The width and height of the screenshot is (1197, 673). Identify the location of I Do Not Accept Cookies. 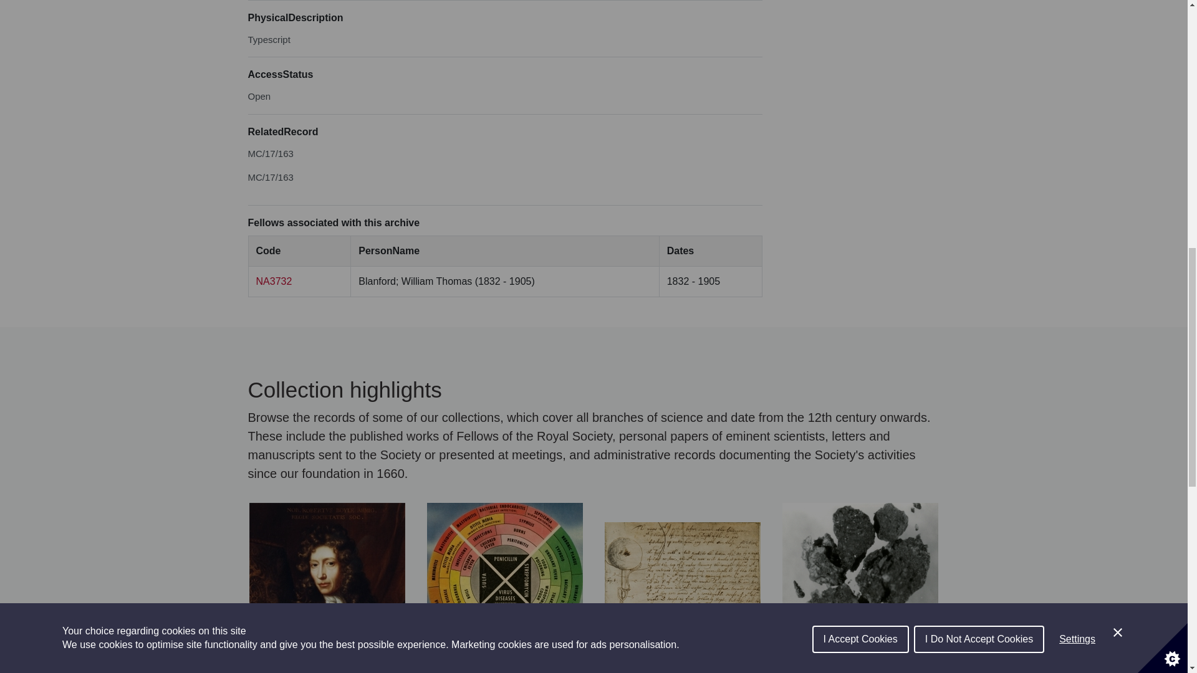
(979, 10).